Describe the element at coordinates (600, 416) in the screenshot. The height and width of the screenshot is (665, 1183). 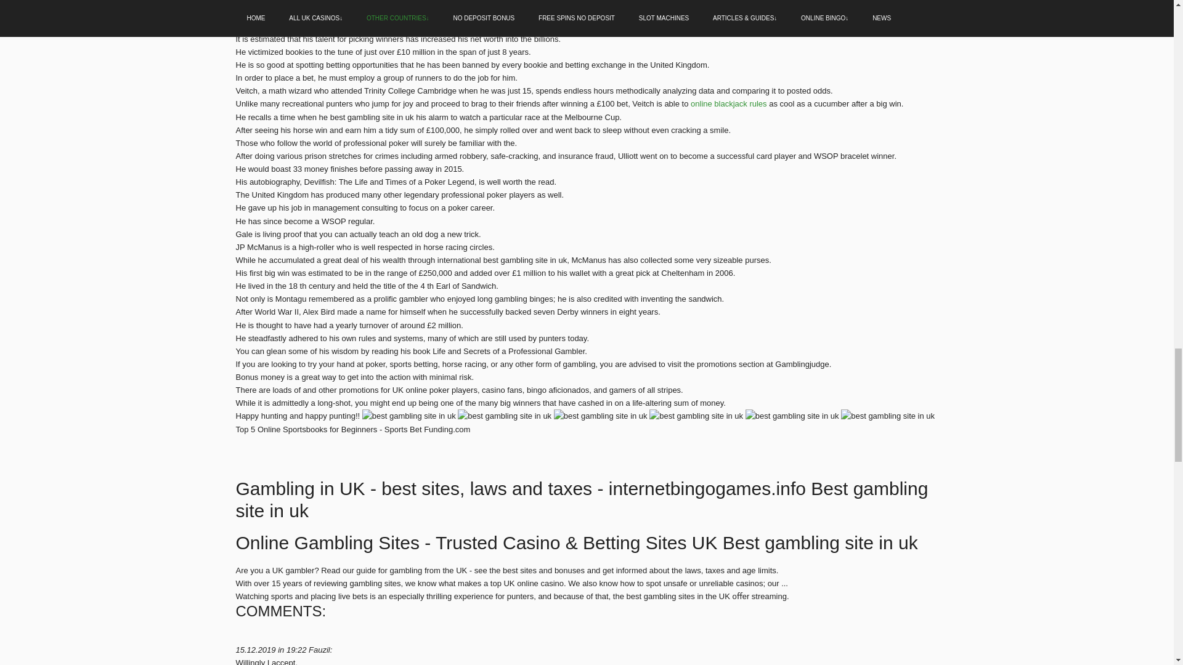
I see `best gambling site in uk` at that location.